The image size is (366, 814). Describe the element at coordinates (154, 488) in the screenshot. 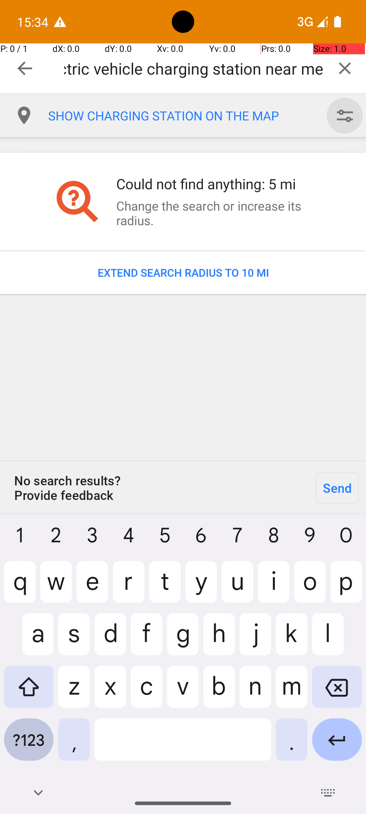

I see `No search results?
Provide feedback` at that location.